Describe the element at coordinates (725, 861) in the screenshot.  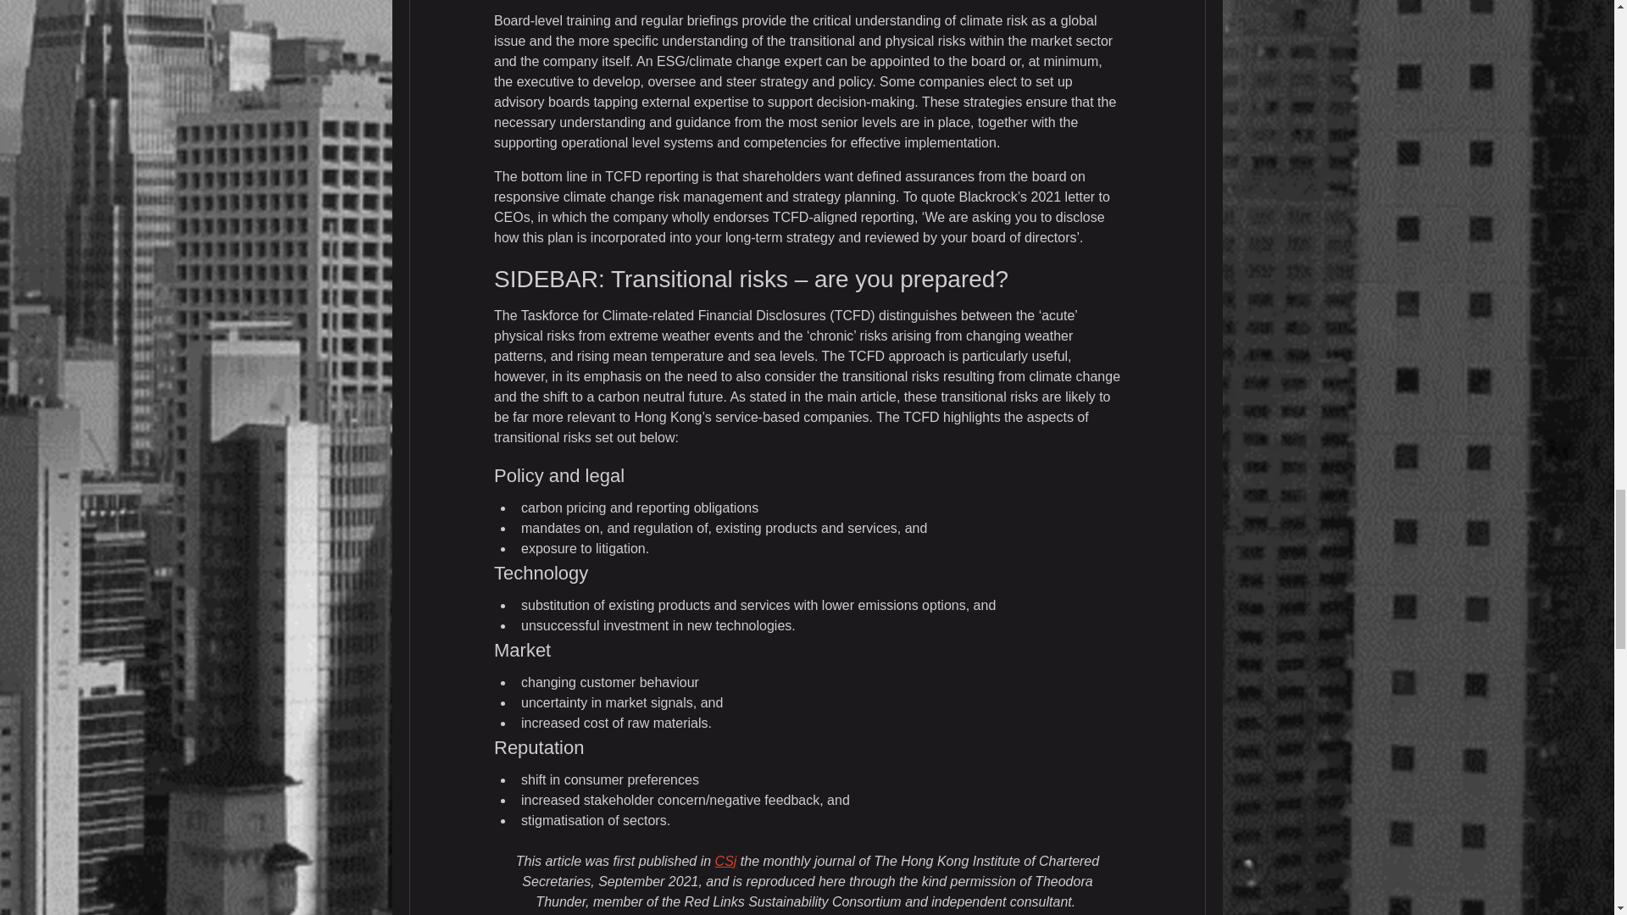
I see `CSj` at that location.